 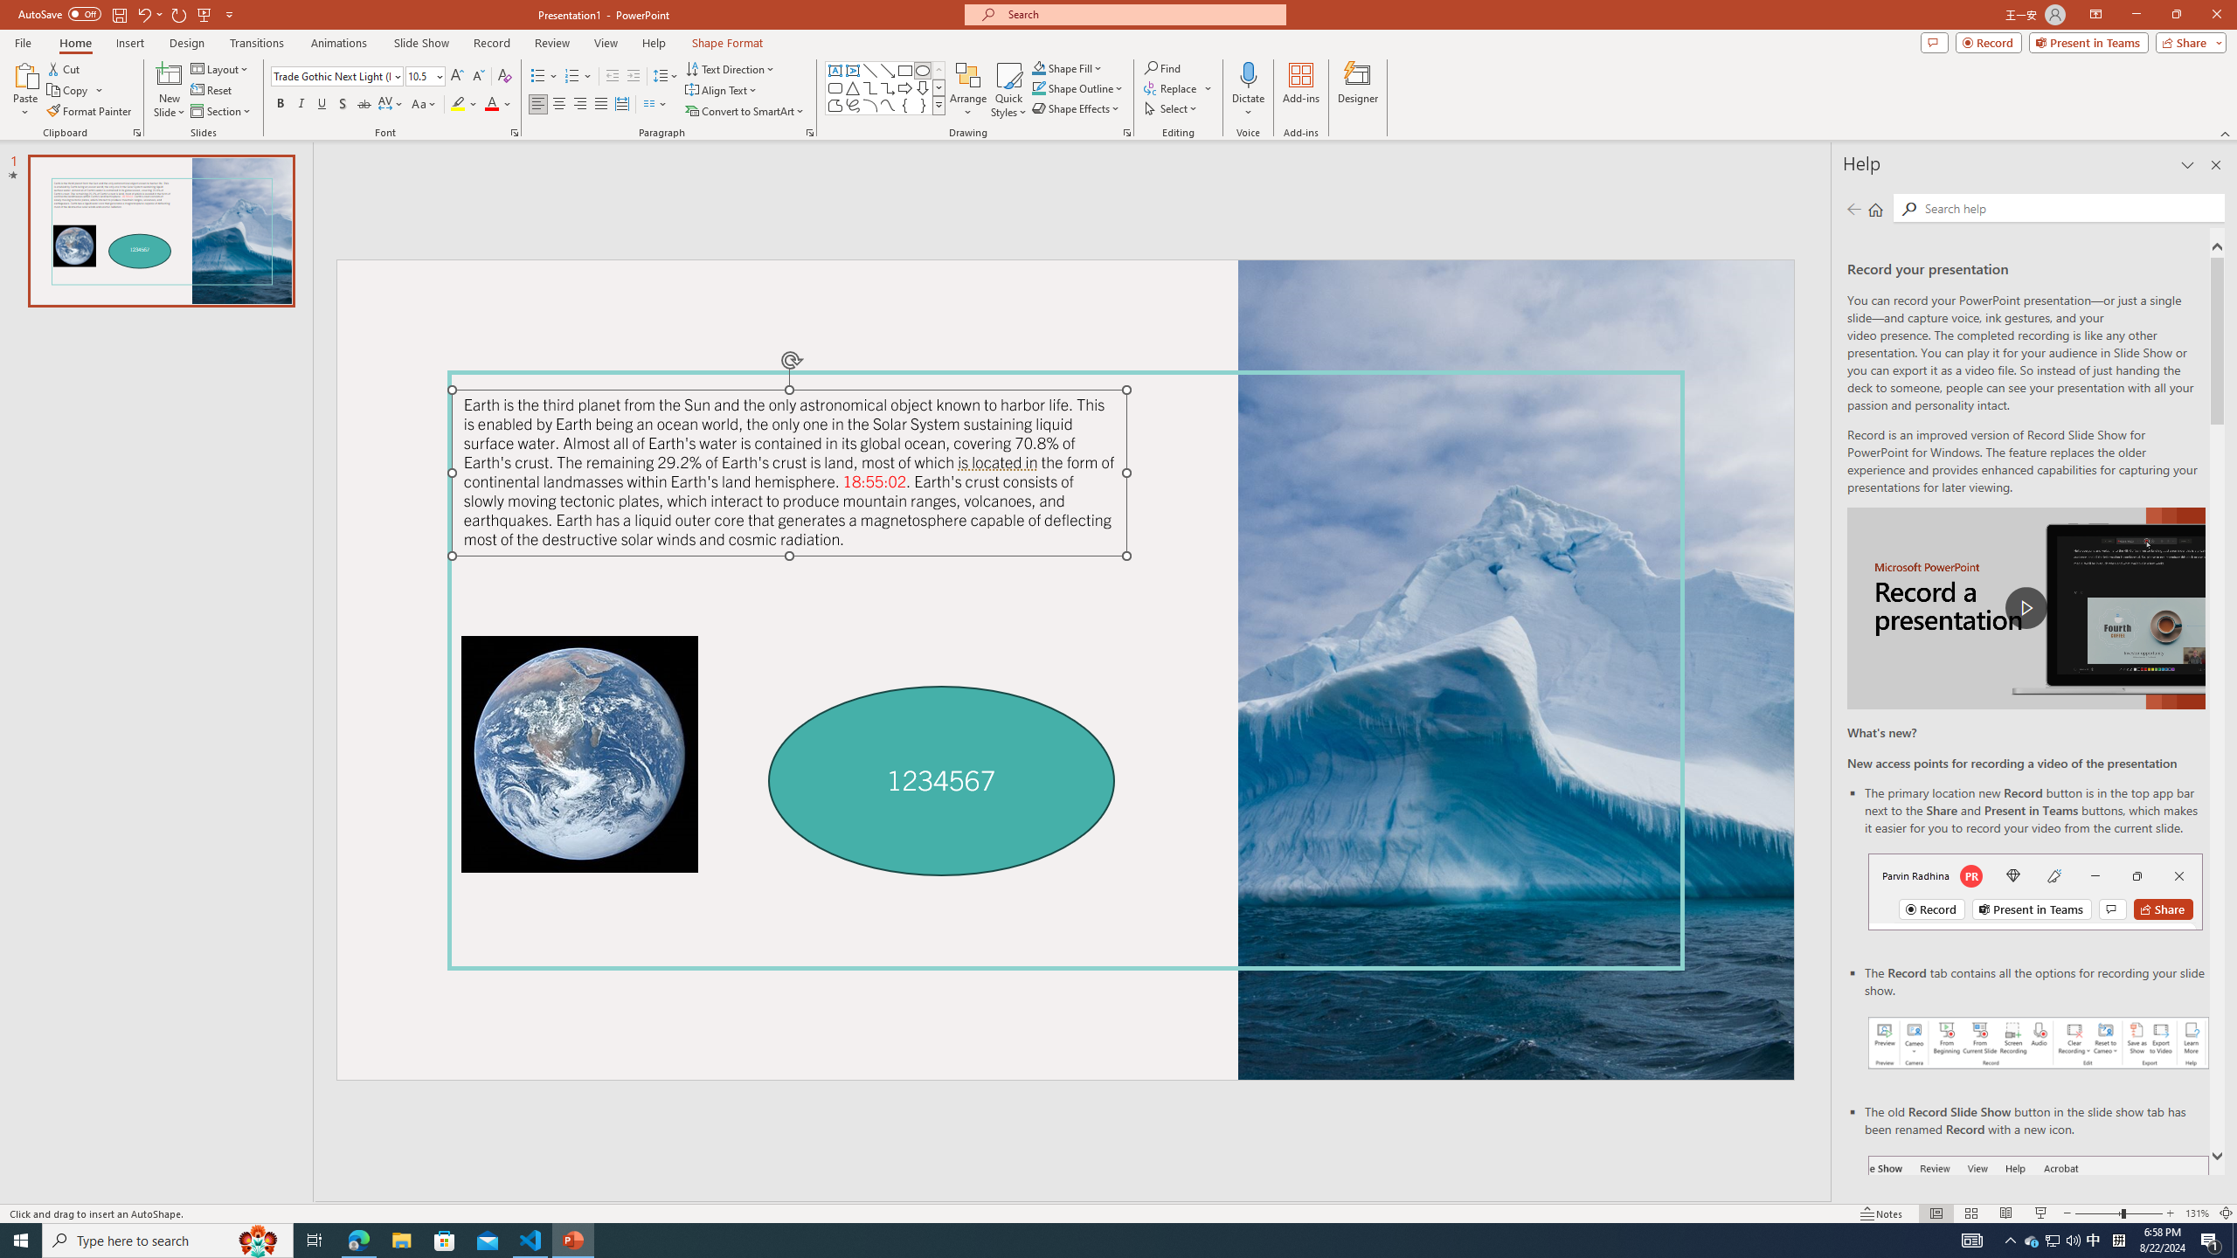 I want to click on Text Highlight Color, so click(x=464, y=105).